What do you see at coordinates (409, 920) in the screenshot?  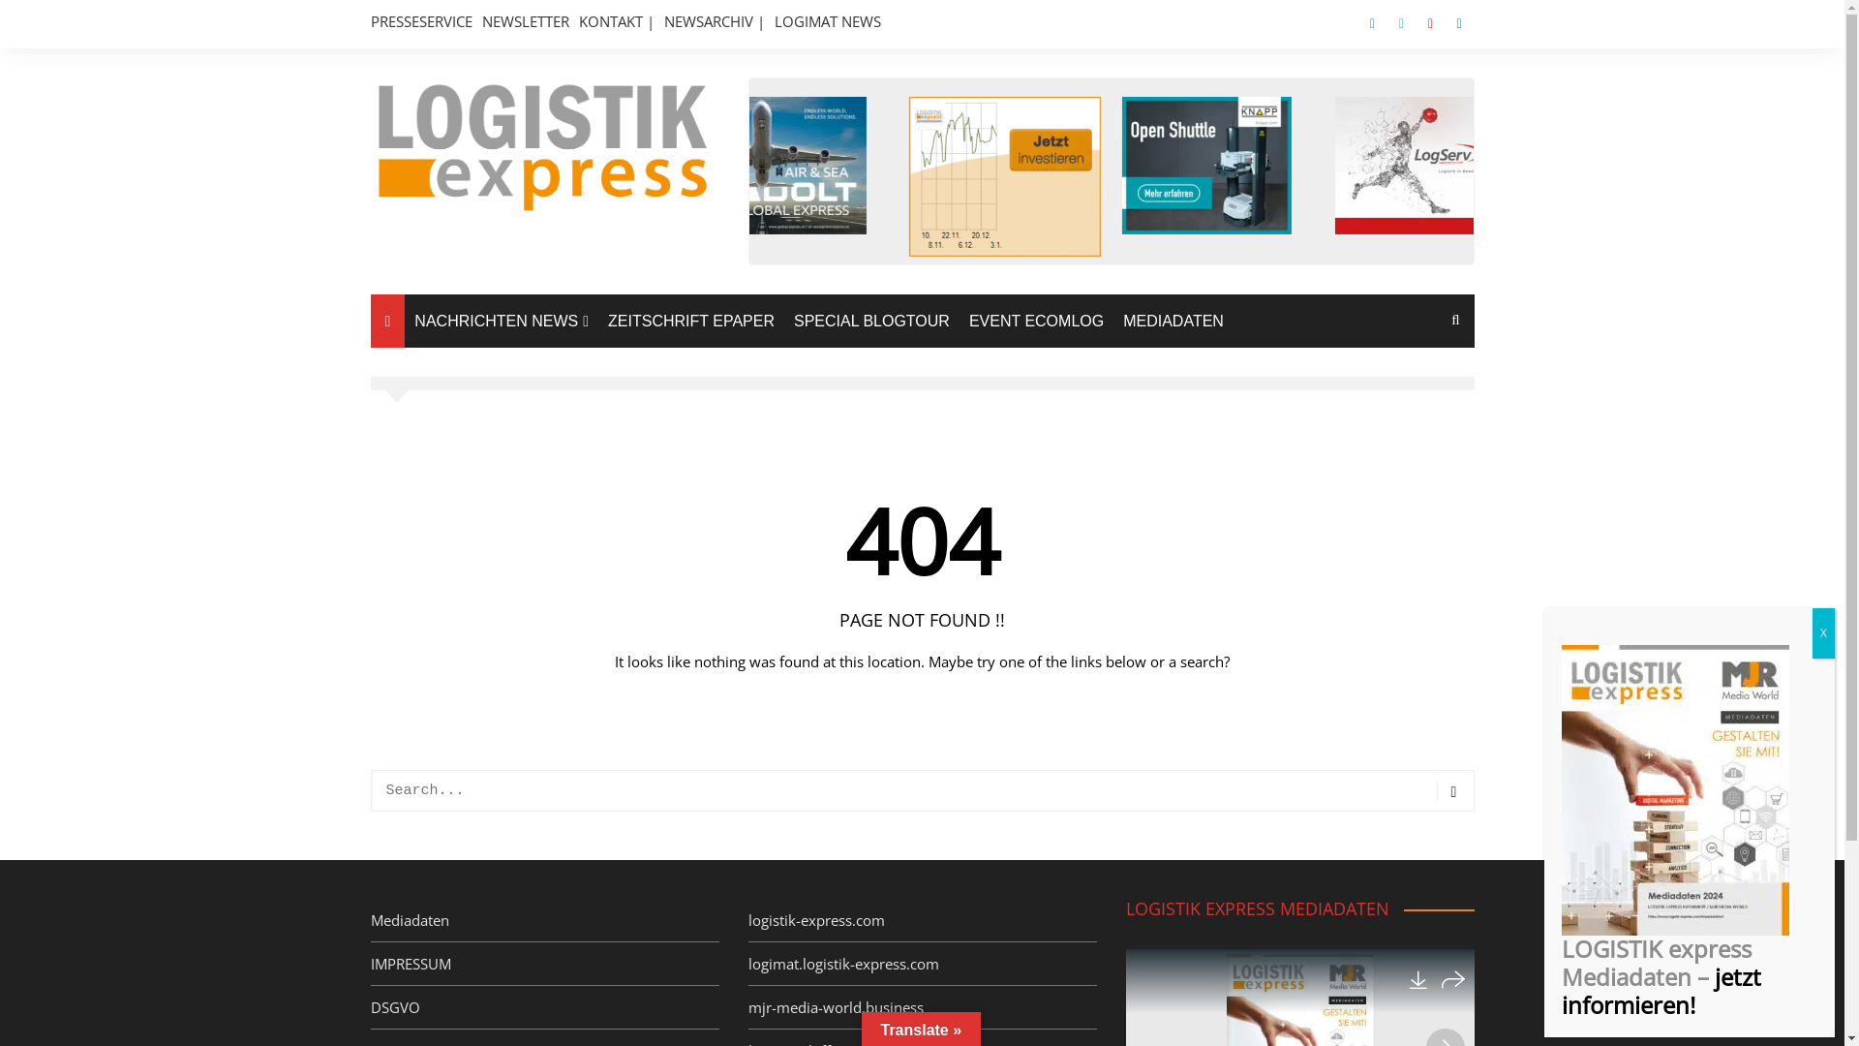 I see `Mediadaten` at bounding box center [409, 920].